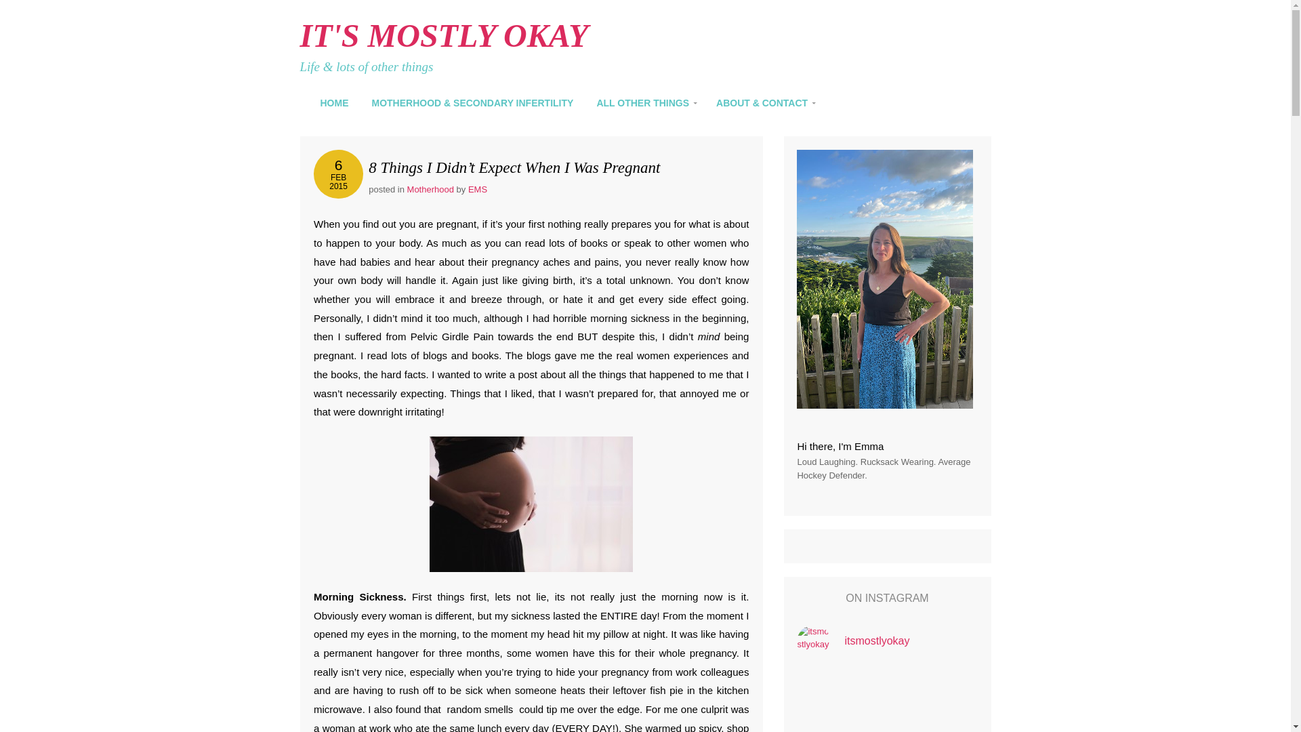 The width and height of the screenshot is (1301, 732). Describe the element at coordinates (336, 103) in the screenshot. I see `EMS` at that location.